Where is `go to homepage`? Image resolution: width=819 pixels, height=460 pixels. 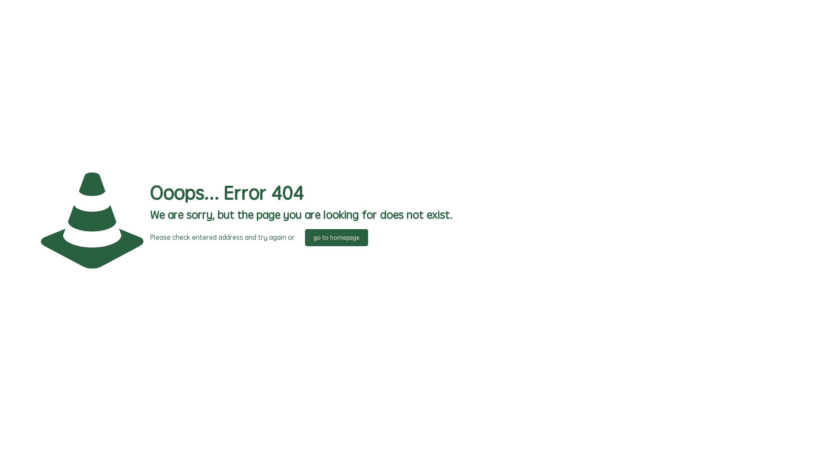
go to homepage is located at coordinates (337, 238).